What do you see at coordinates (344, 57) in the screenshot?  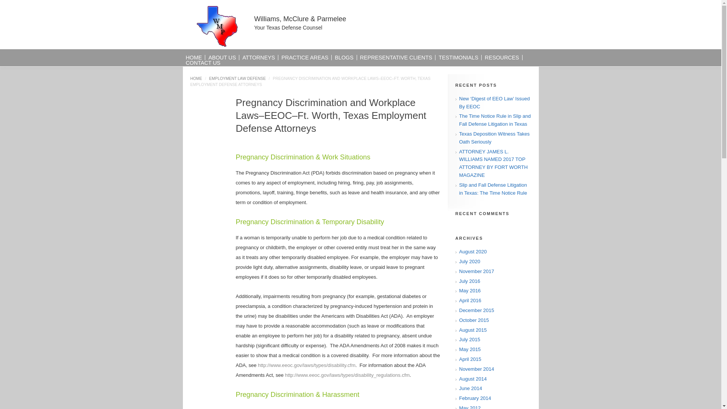 I see `BLOGS` at bounding box center [344, 57].